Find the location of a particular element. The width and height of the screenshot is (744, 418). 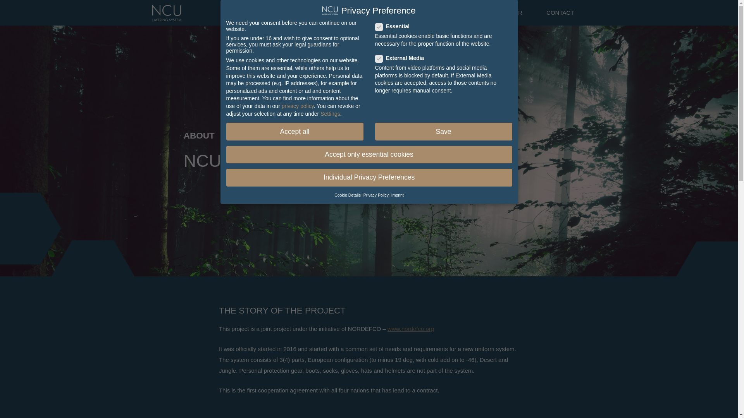

Artwork 1 is located at coordinates (166, 13).